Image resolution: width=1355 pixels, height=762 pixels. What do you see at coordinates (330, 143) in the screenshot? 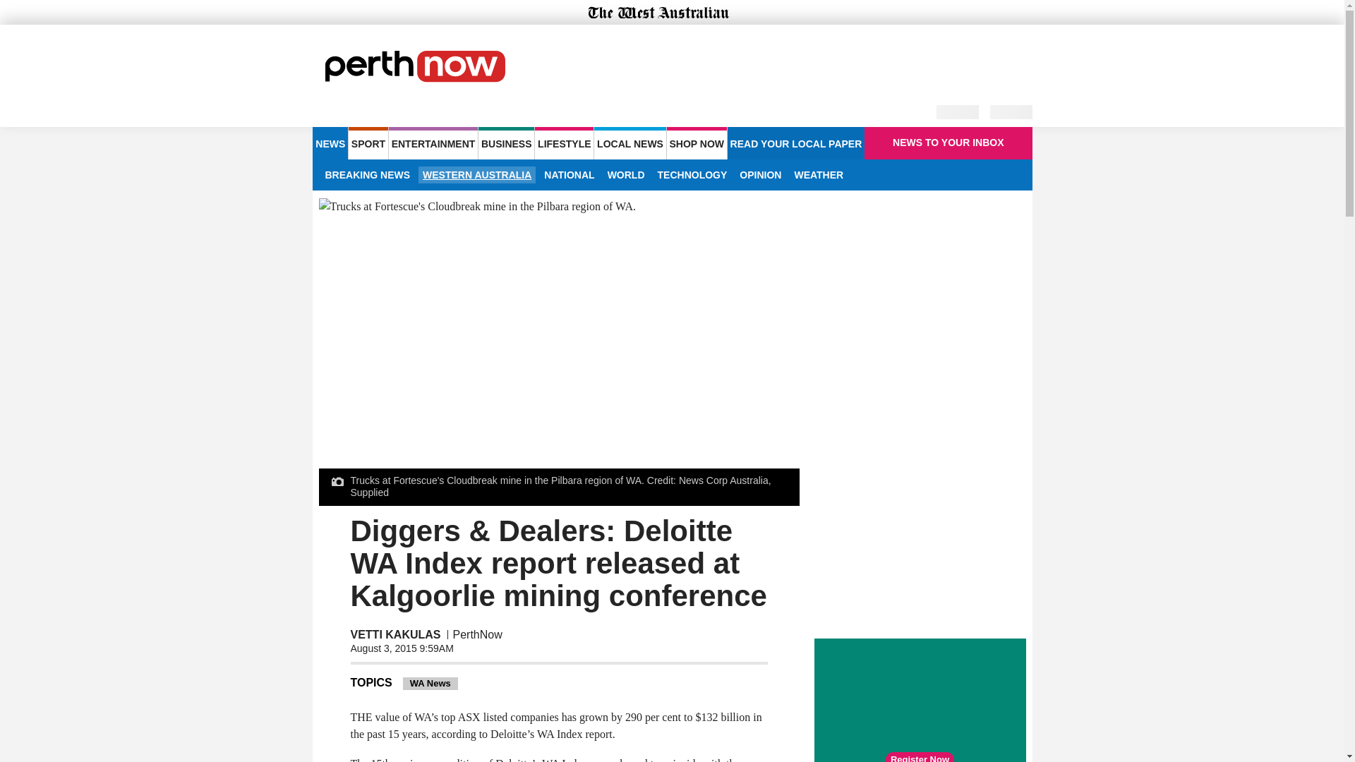
I see `NEWS` at bounding box center [330, 143].